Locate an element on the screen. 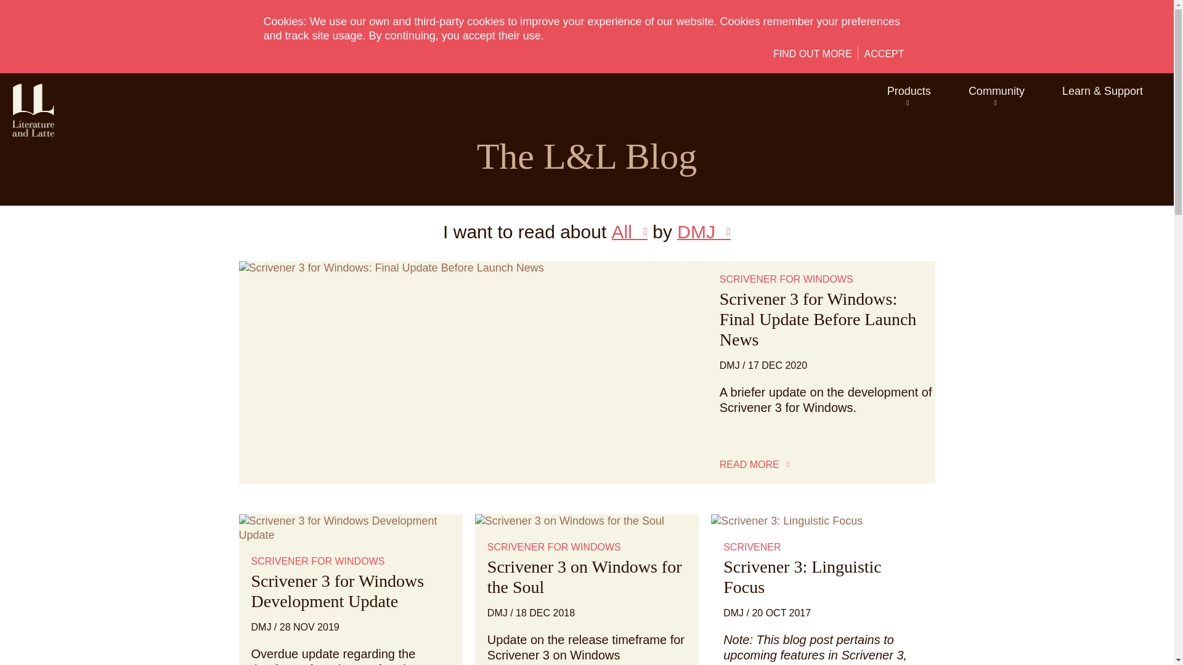  DMJ is located at coordinates (704, 232).